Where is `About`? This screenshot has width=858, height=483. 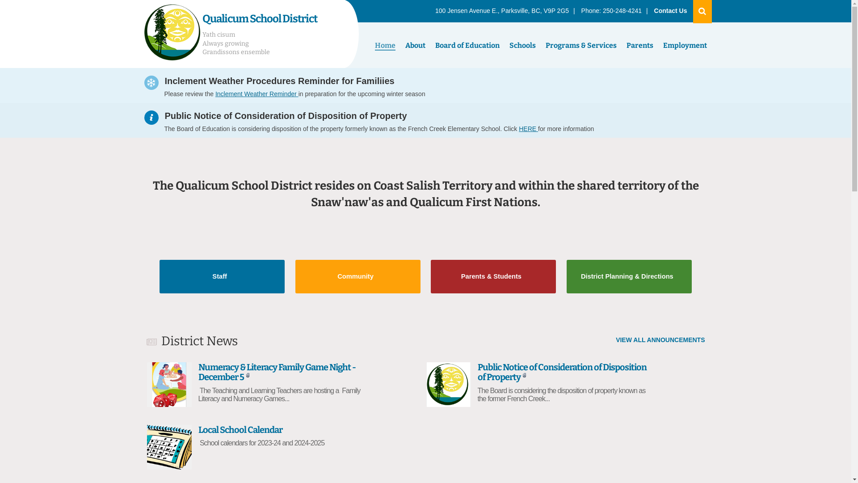
About is located at coordinates (416, 46).